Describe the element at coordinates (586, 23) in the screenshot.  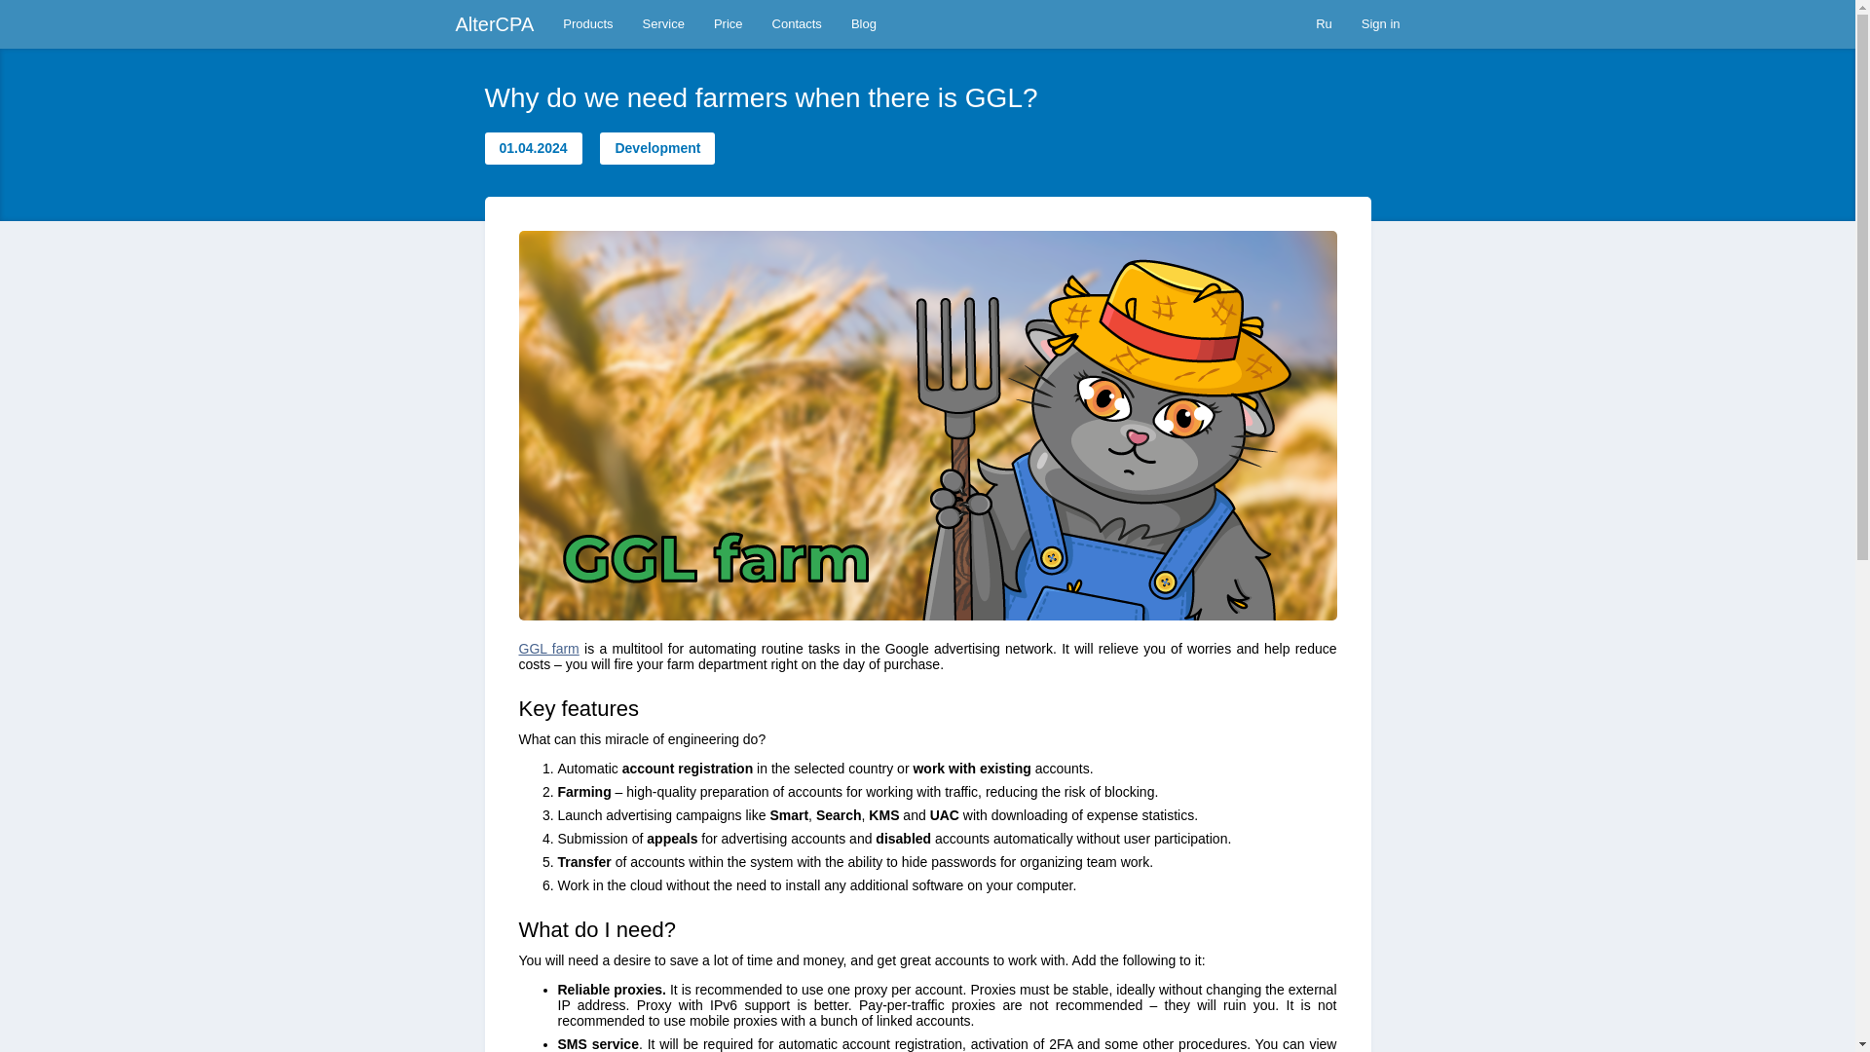
I see `Products` at that location.